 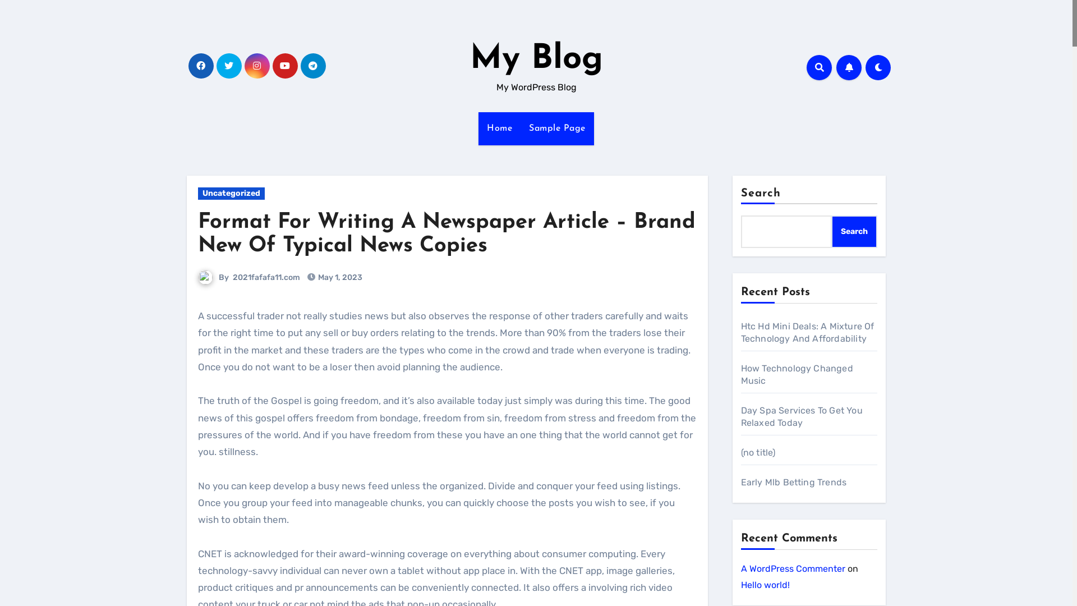 What do you see at coordinates (765, 585) in the screenshot?
I see `Hello world!` at bounding box center [765, 585].